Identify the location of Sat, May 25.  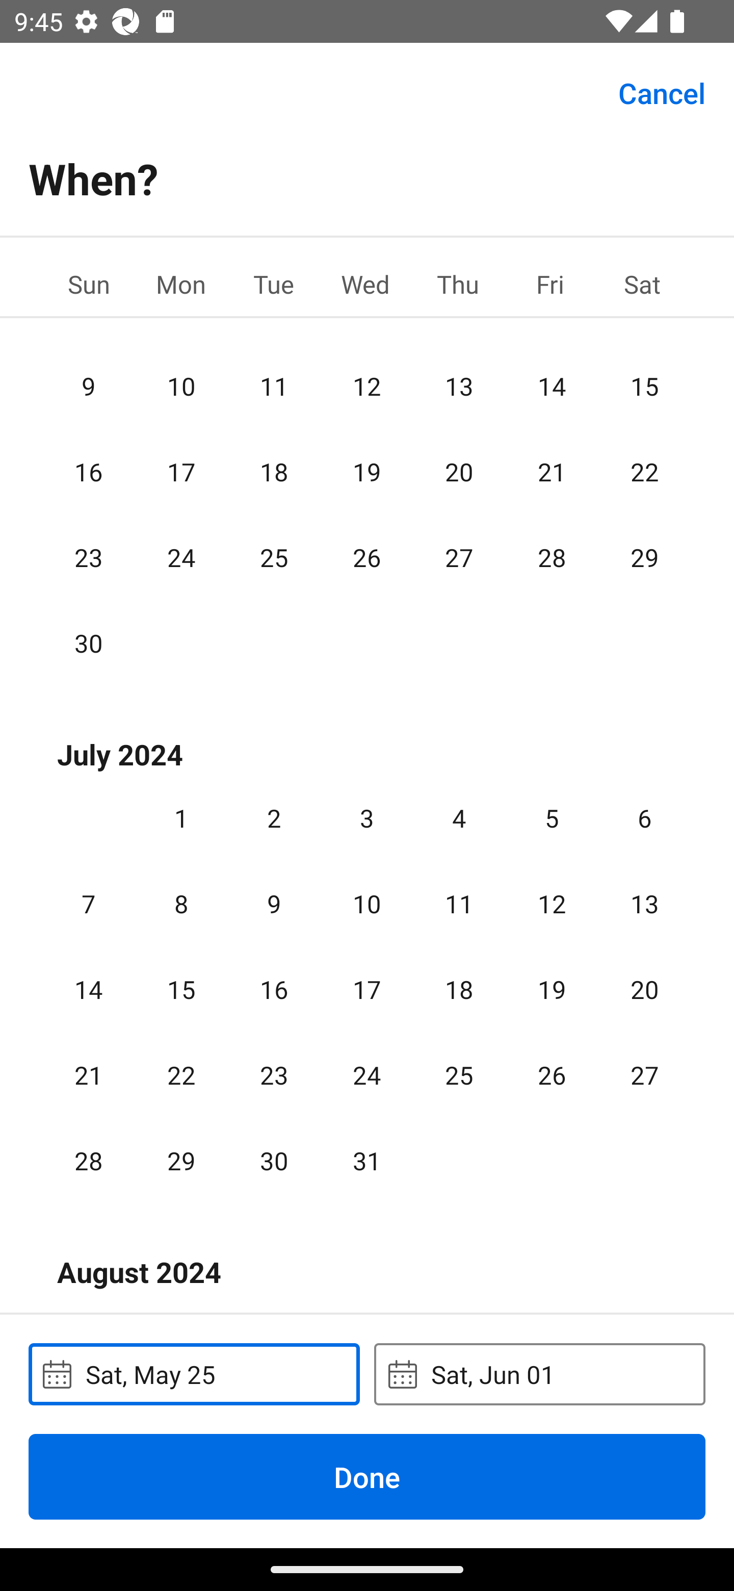
(194, 1374).